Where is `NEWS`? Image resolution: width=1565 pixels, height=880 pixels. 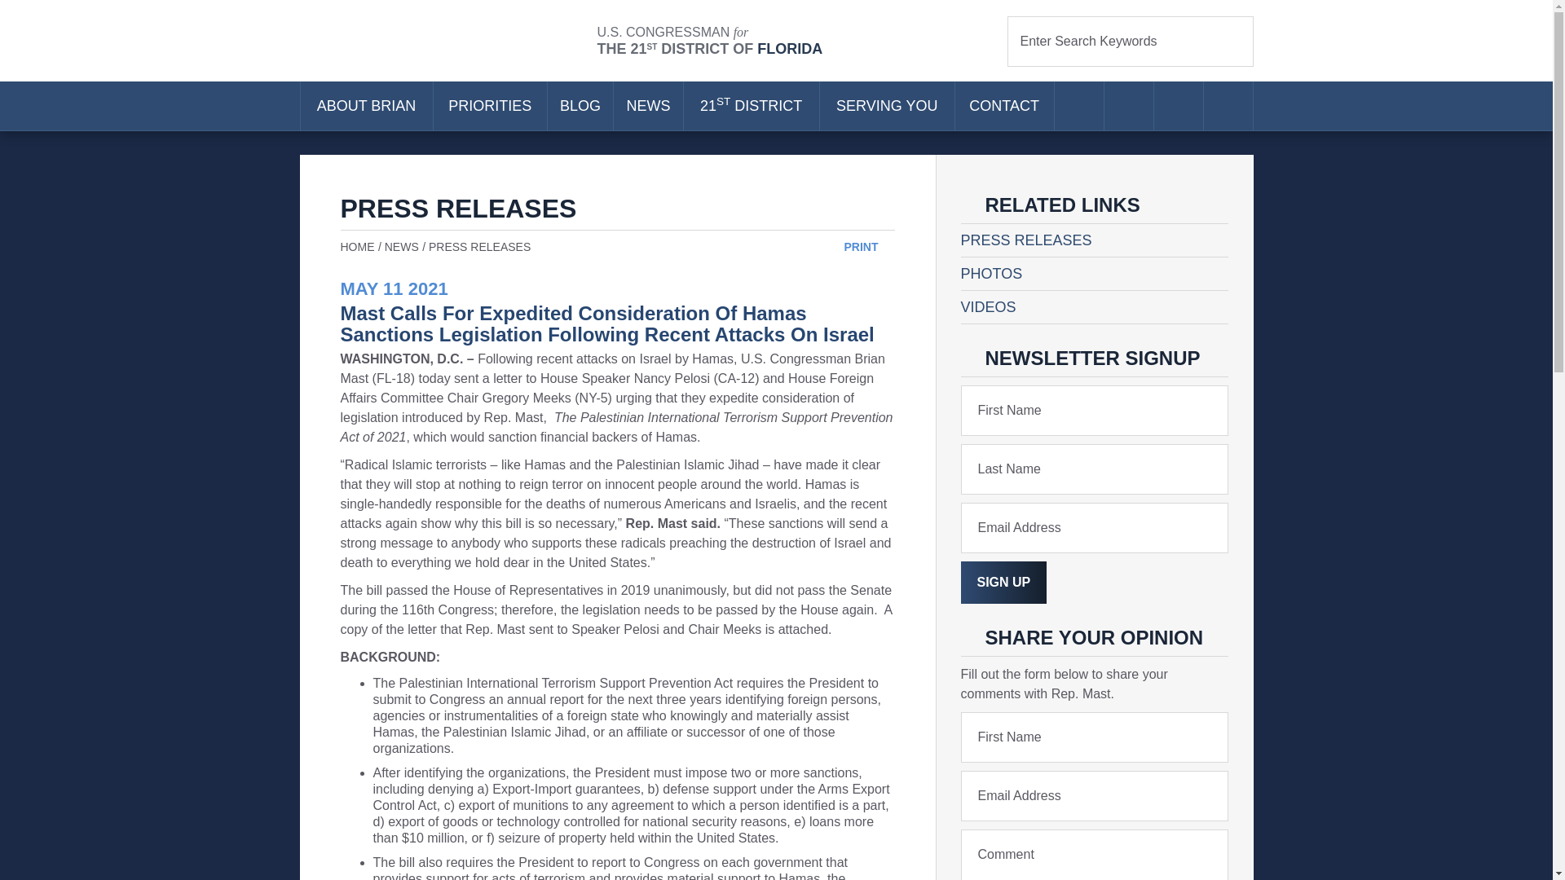 NEWS is located at coordinates (647, 106).